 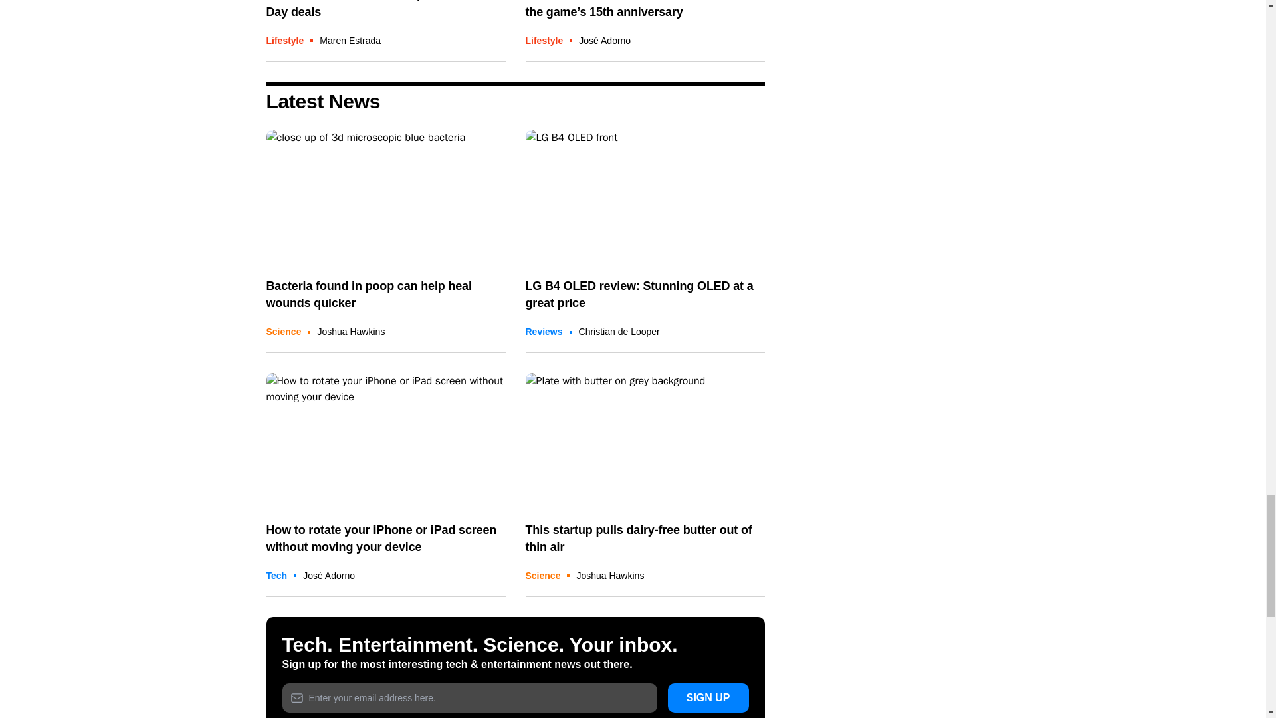 I want to click on LG B4 OLED Review, so click(x=645, y=197).